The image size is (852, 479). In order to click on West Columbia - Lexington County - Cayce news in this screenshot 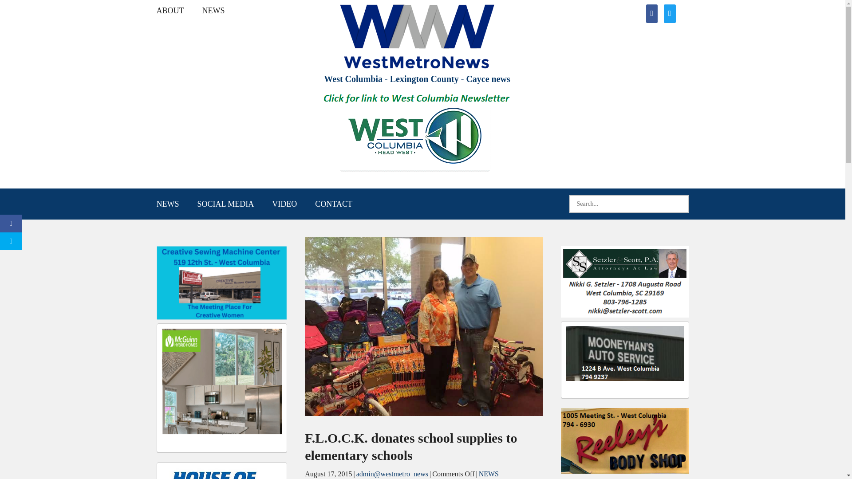, I will do `click(416, 79)`.